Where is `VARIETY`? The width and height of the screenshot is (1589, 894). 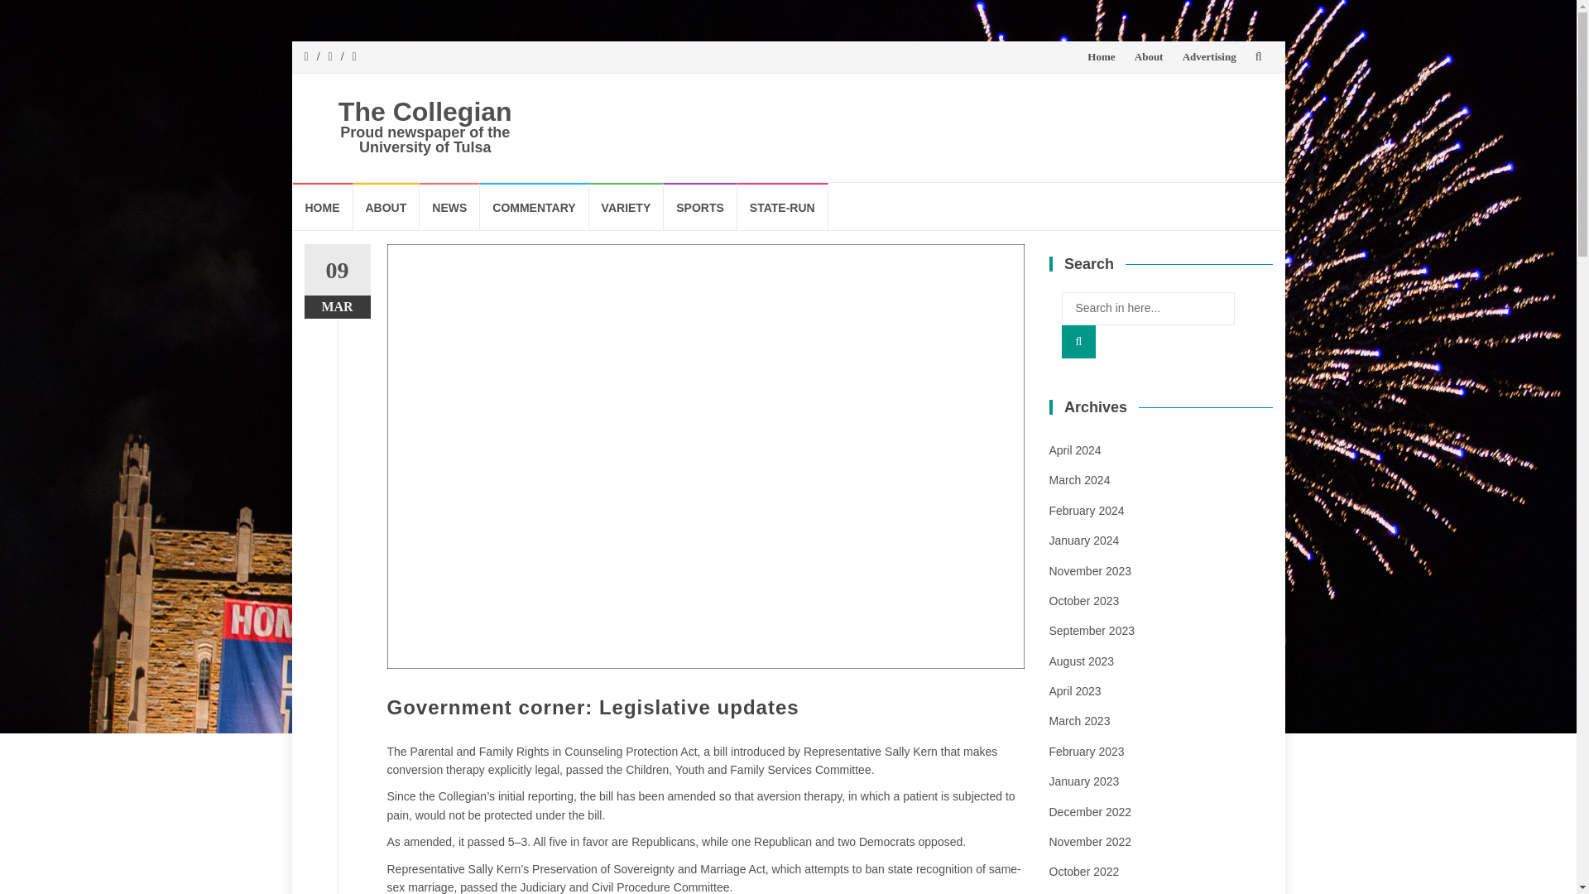 VARIETY is located at coordinates (626, 206).